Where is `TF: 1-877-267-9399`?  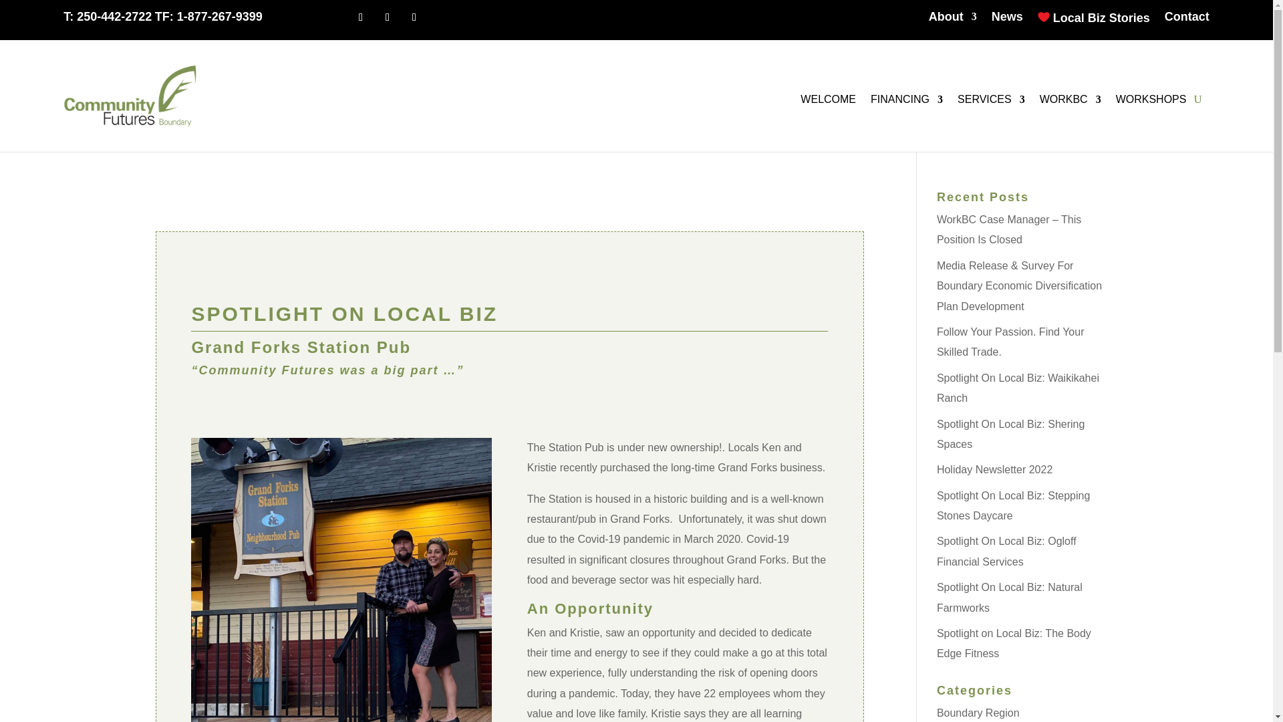 TF: 1-877-267-9399 is located at coordinates (208, 16).